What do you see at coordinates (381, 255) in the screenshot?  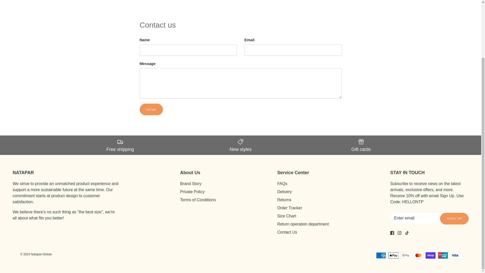 I see `American Express` at bounding box center [381, 255].